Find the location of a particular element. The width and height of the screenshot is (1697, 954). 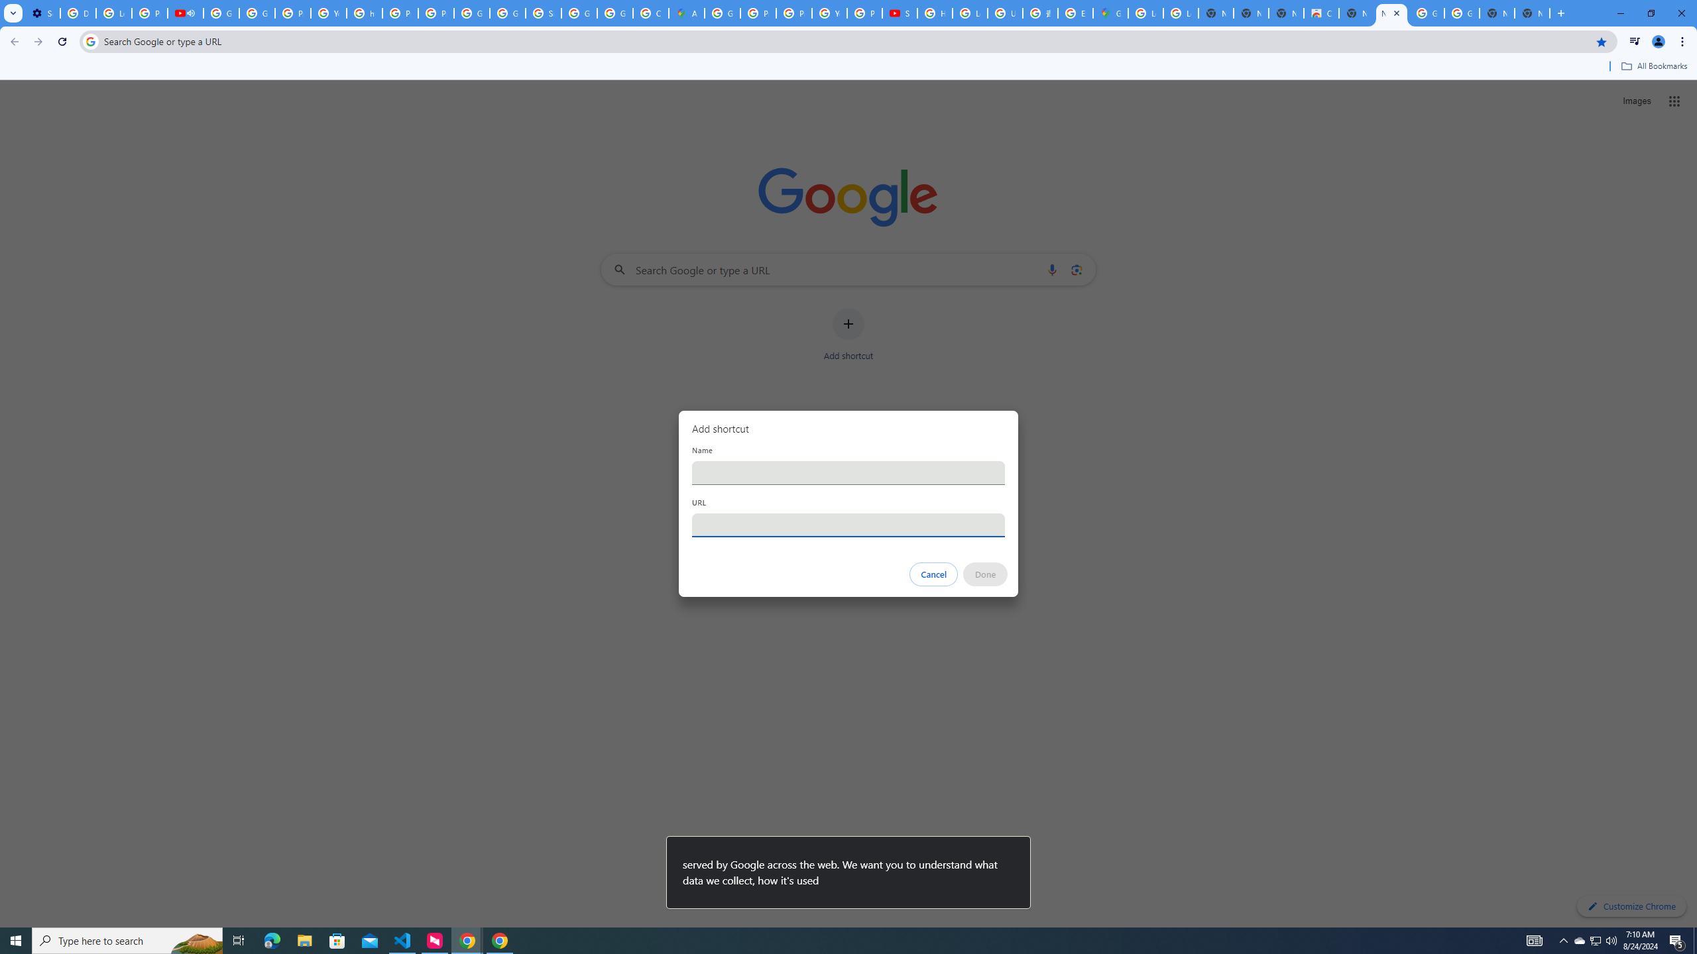

YouTube is located at coordinates (830, 13).